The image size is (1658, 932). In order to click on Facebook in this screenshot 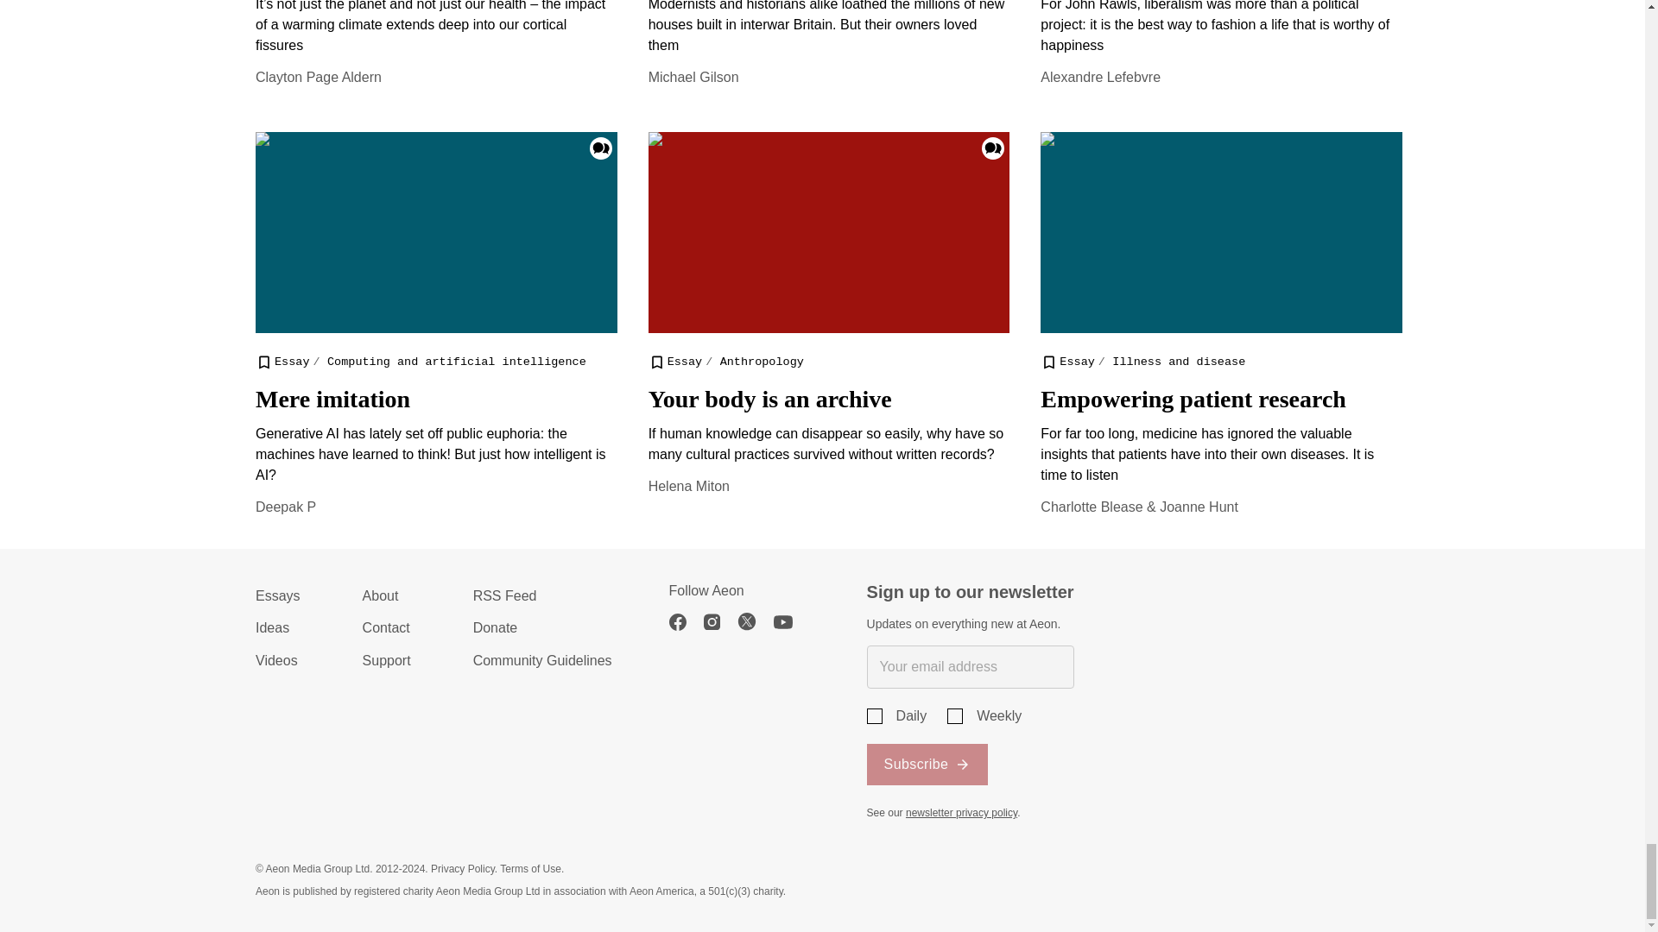, I will do `click(686, 621)`.